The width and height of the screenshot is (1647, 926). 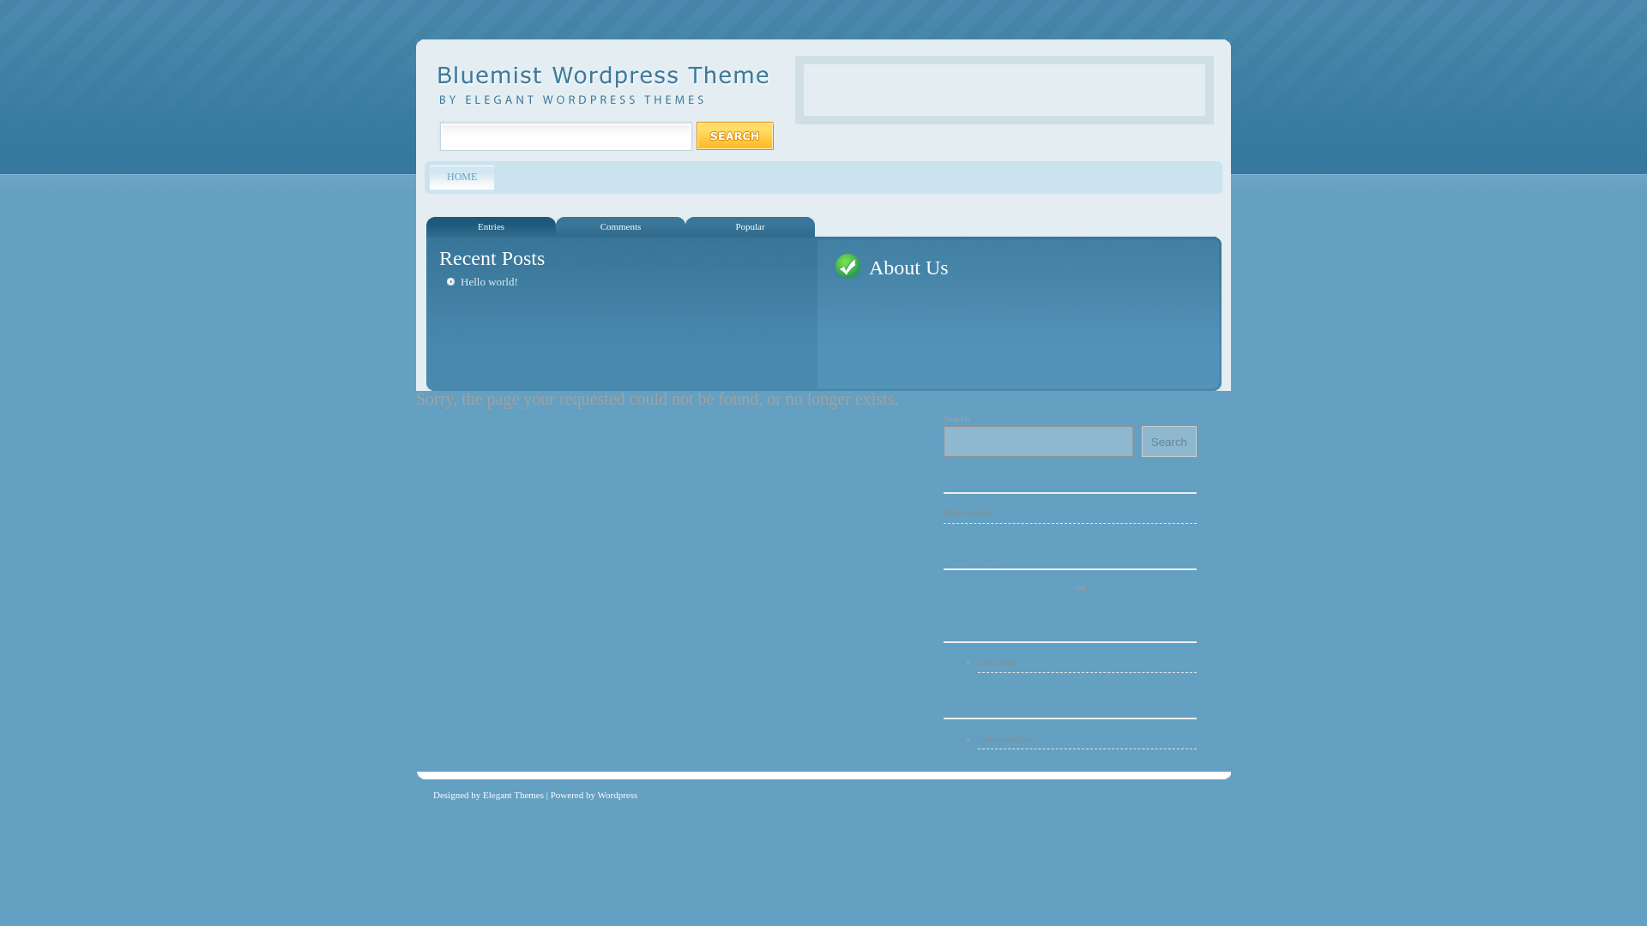 What do you see at coordinates (491, 226) in the screenshot?
I see `Entries` at bounding box center [491, 226].